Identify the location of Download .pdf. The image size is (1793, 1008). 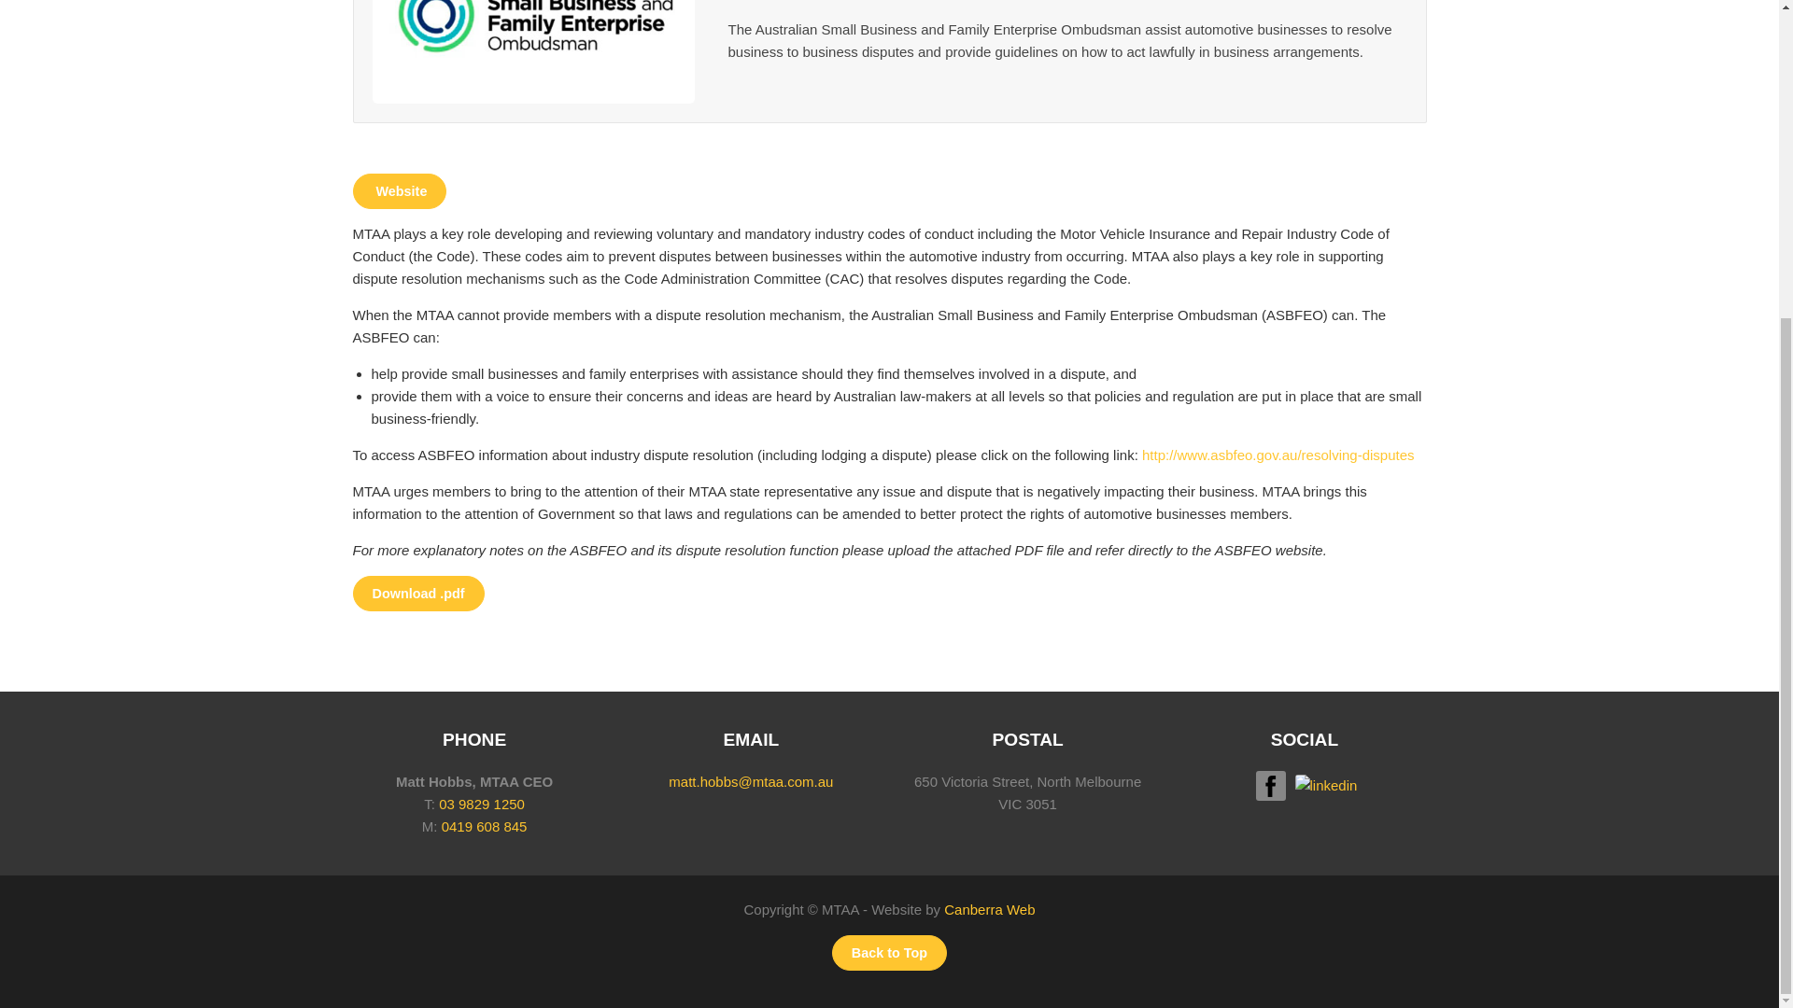
(418, 593).